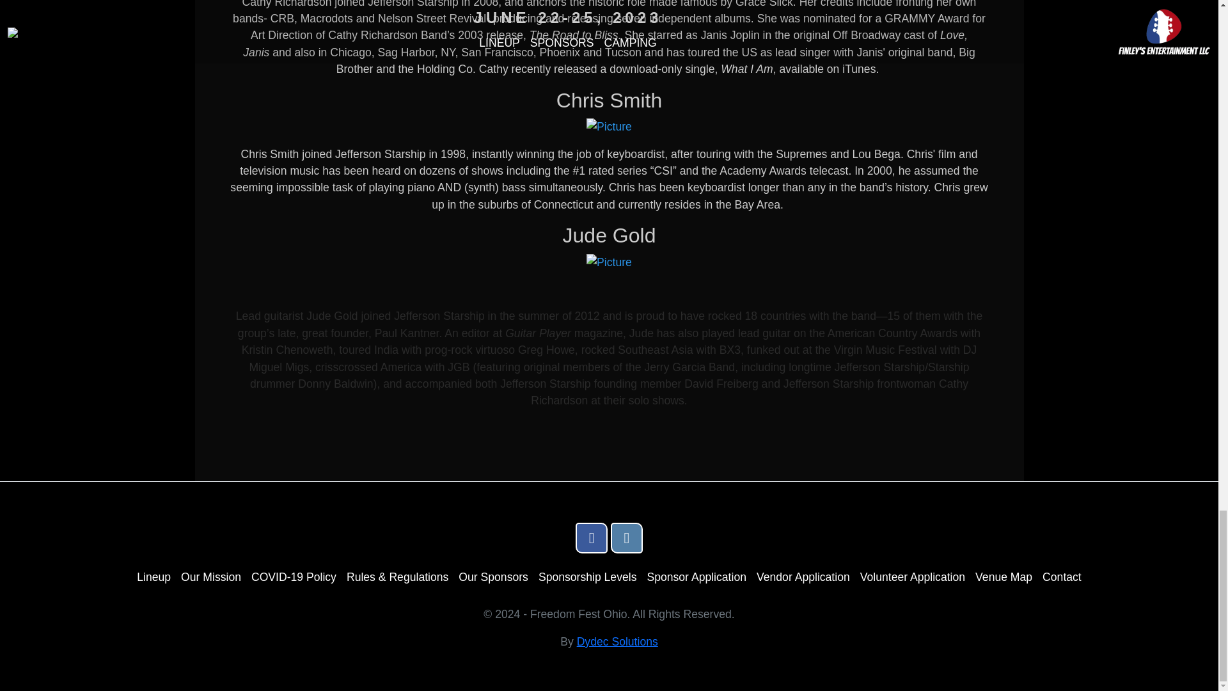 Image resolution: width=1228 pixels, height=691 pixels. What do you see at coordinates (803, 577) in the screenshot?
I see `Vendor Application` at bounding box center [803, 577].